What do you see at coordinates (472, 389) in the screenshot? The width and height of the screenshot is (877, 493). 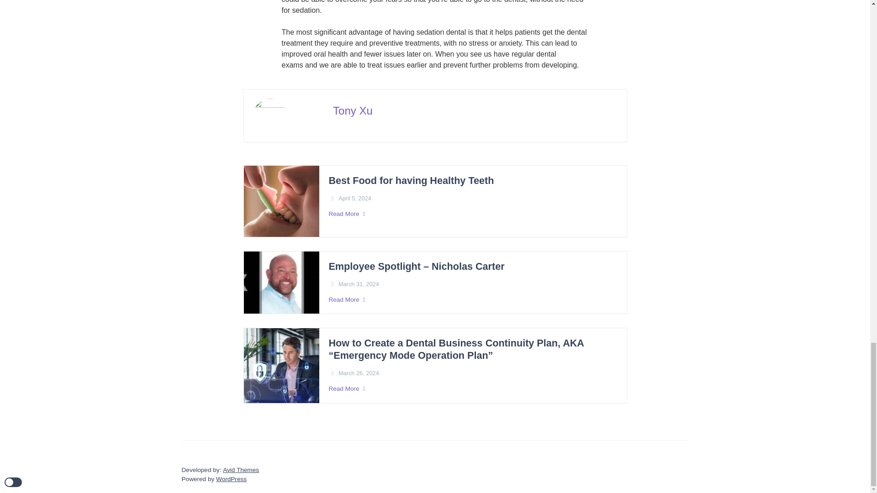 I see `Read More` at bounding box center [472, 389].